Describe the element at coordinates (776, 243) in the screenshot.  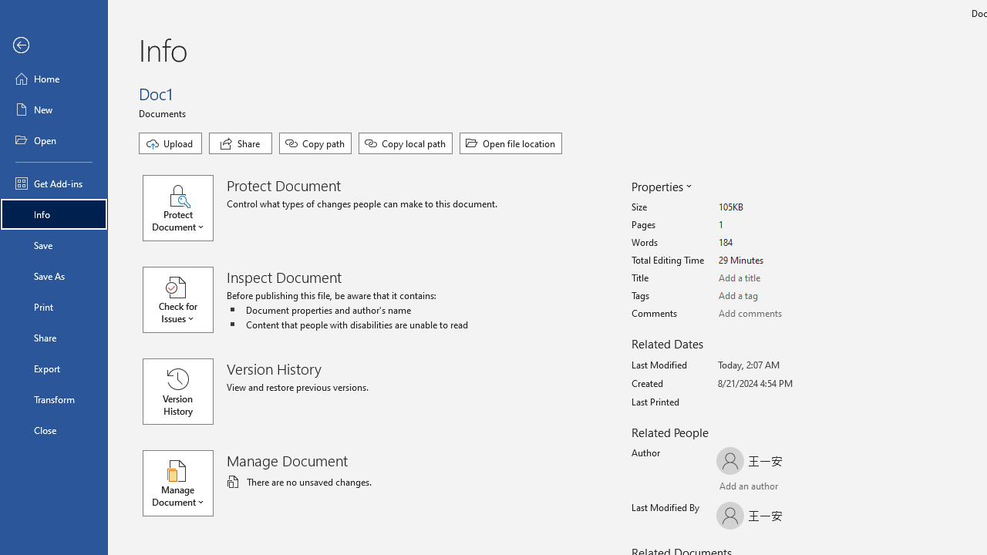
I see `Words` at that location.